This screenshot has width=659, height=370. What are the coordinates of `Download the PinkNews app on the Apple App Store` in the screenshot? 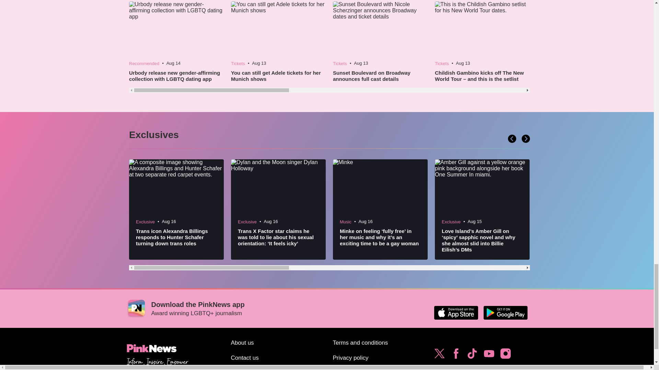 It's located at (456, 313).